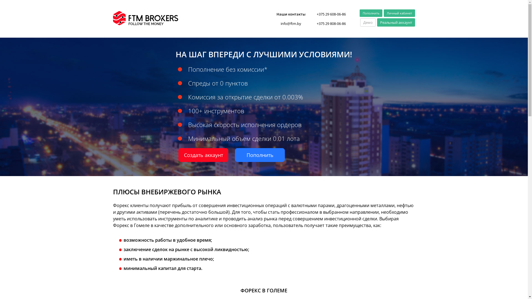 This screenshot has height=299, width=532. What do you see at coordinates (331, 14) in the screenshot?
I see `+375 29 608-06-86` at bounding box center [331, 14].